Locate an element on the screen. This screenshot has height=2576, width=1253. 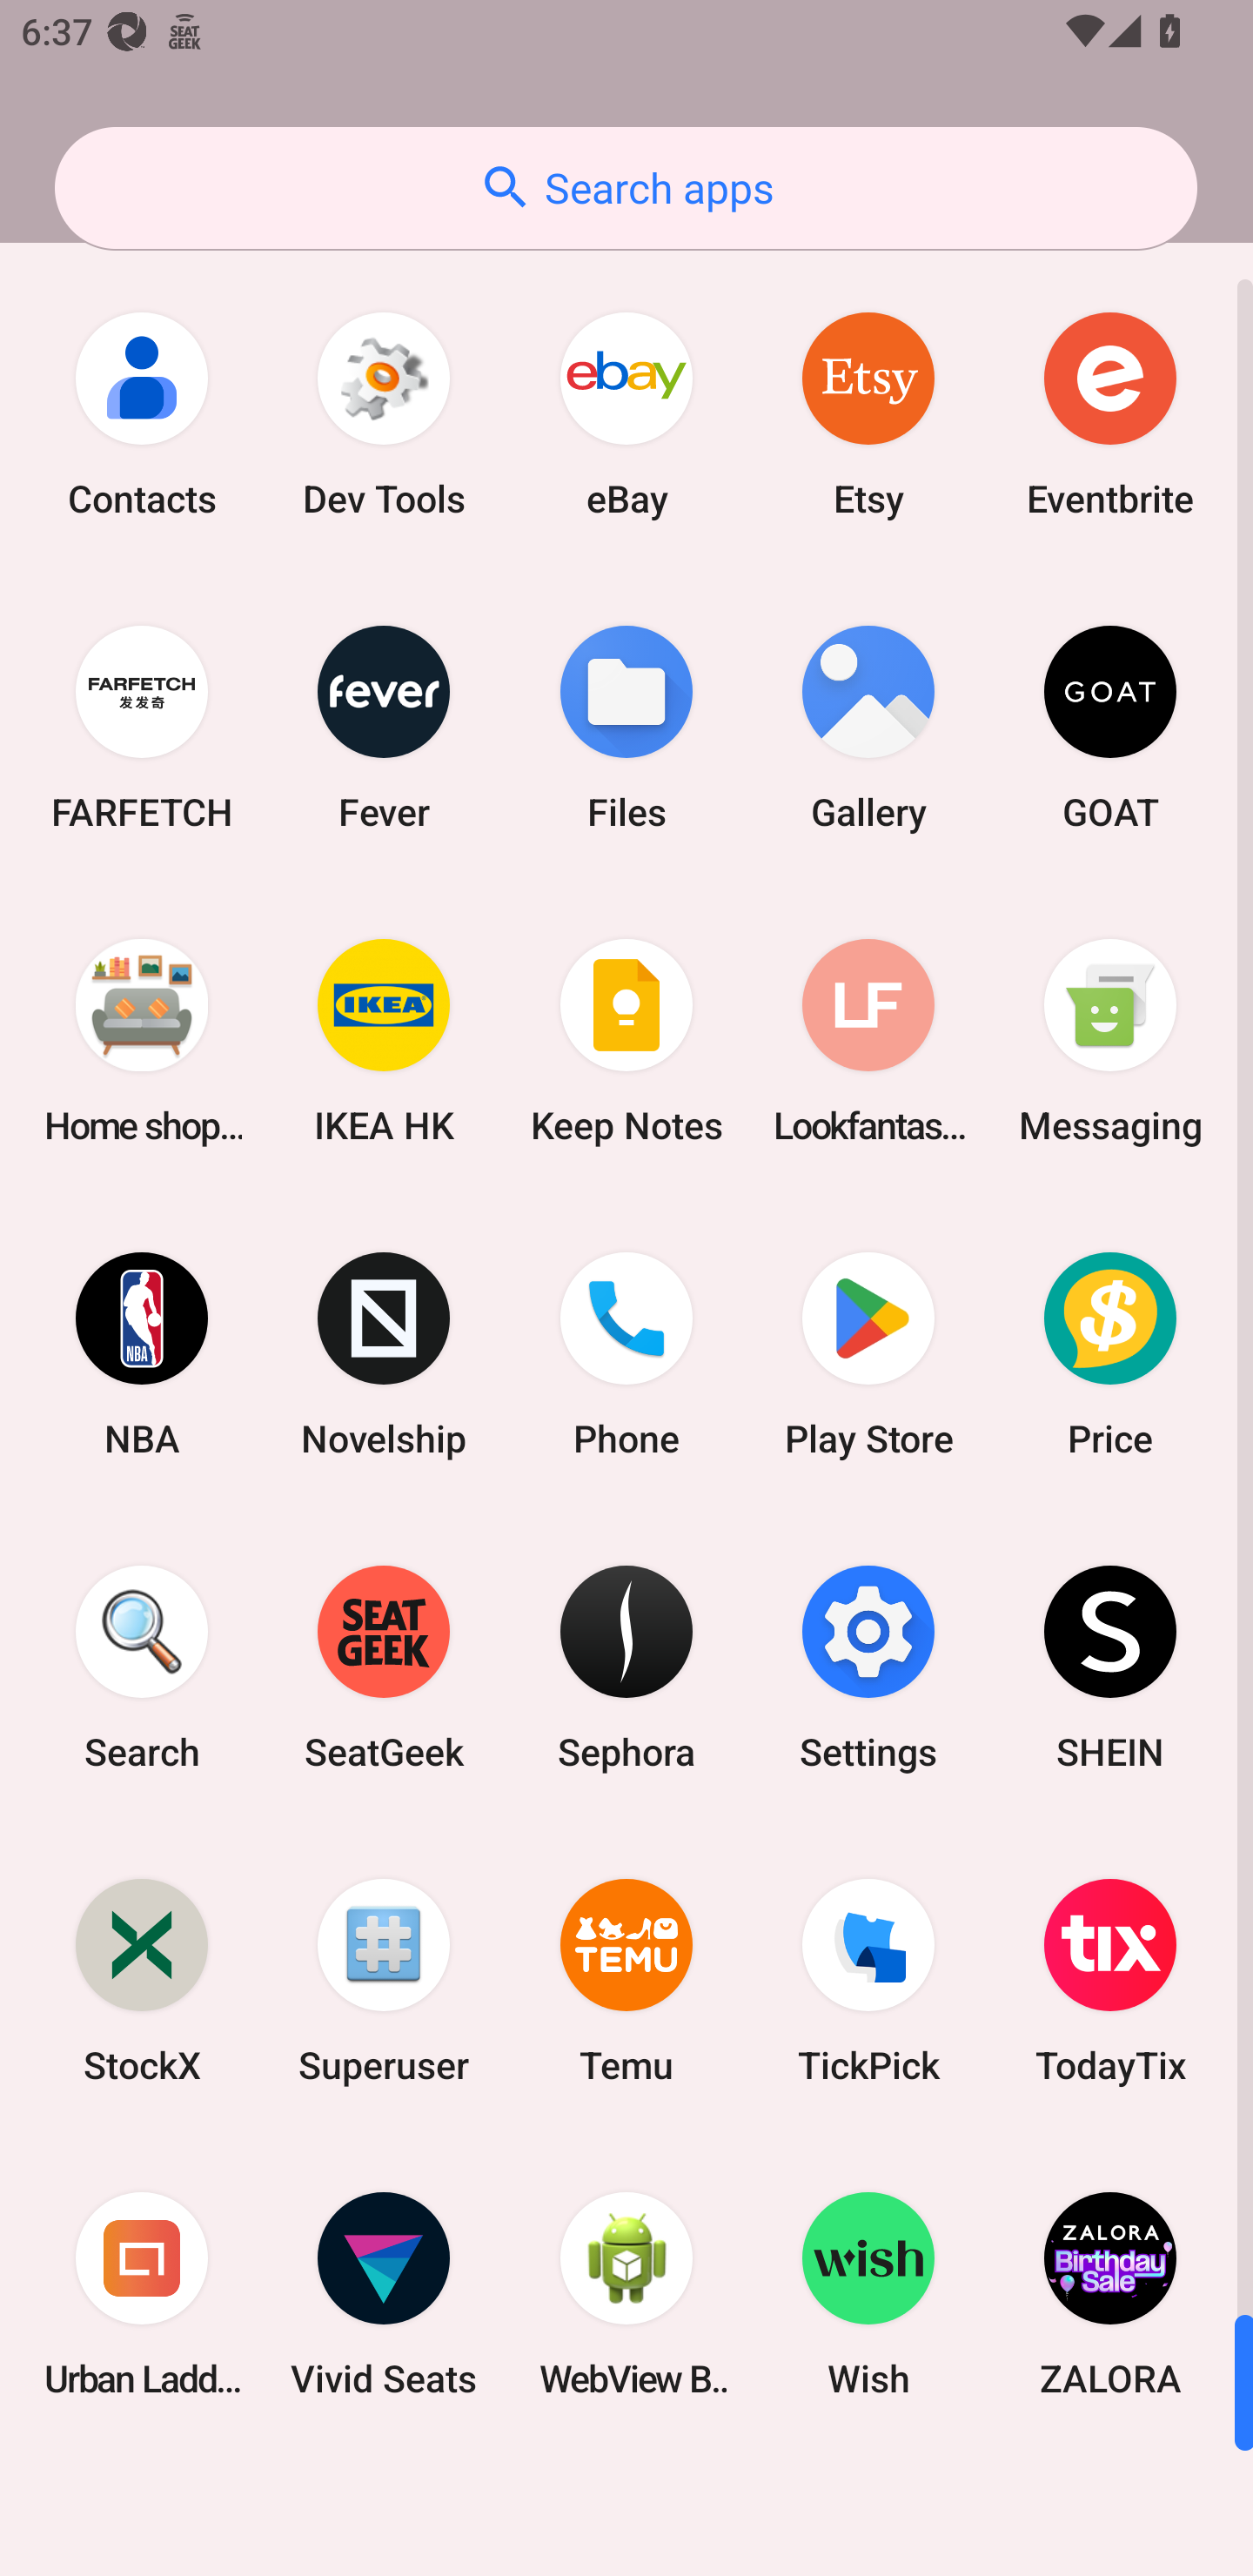
Etsy is located at coordinates (868, 414).